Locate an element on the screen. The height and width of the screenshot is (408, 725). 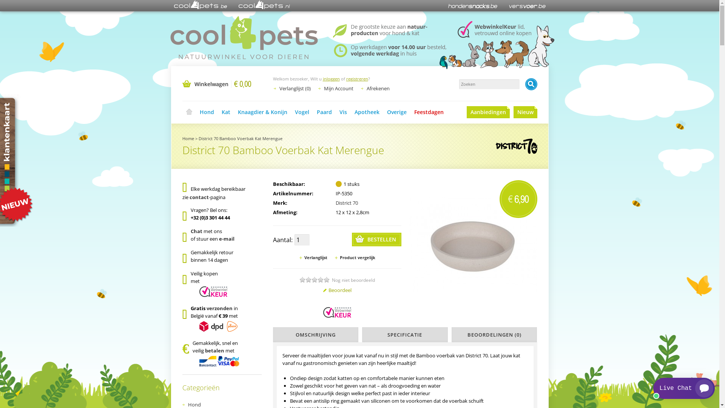
District 70 Bamboo Voerbak Kat Merengue is located at coordinates (241, 138).